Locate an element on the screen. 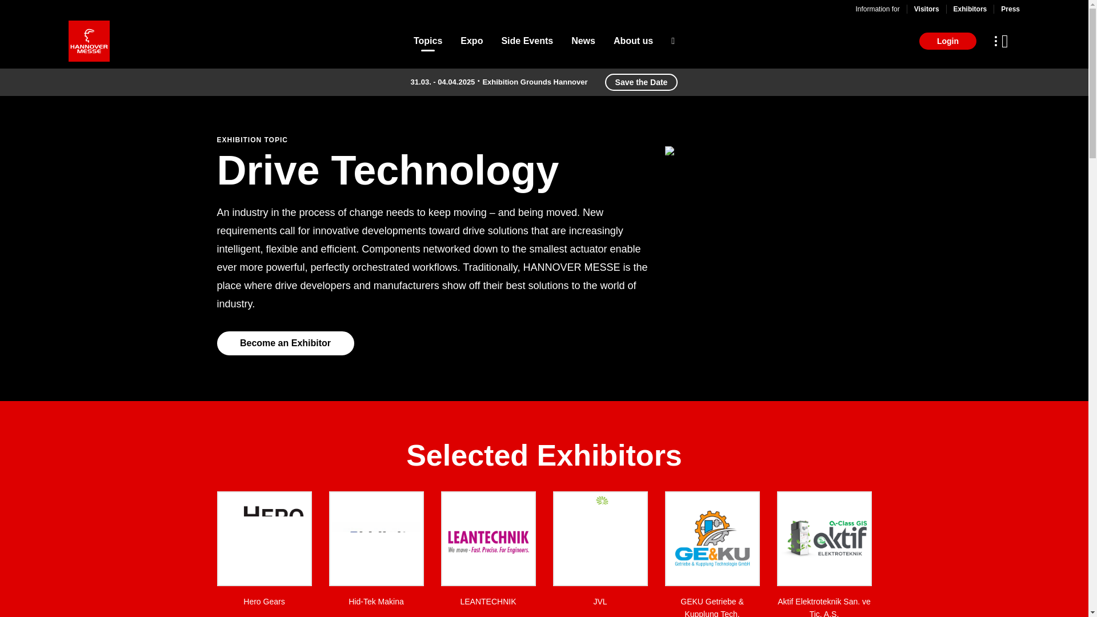 Image resolution: width=1097 pixels, height=617 pixels. Save the Date is located at coordinates (641, 82).